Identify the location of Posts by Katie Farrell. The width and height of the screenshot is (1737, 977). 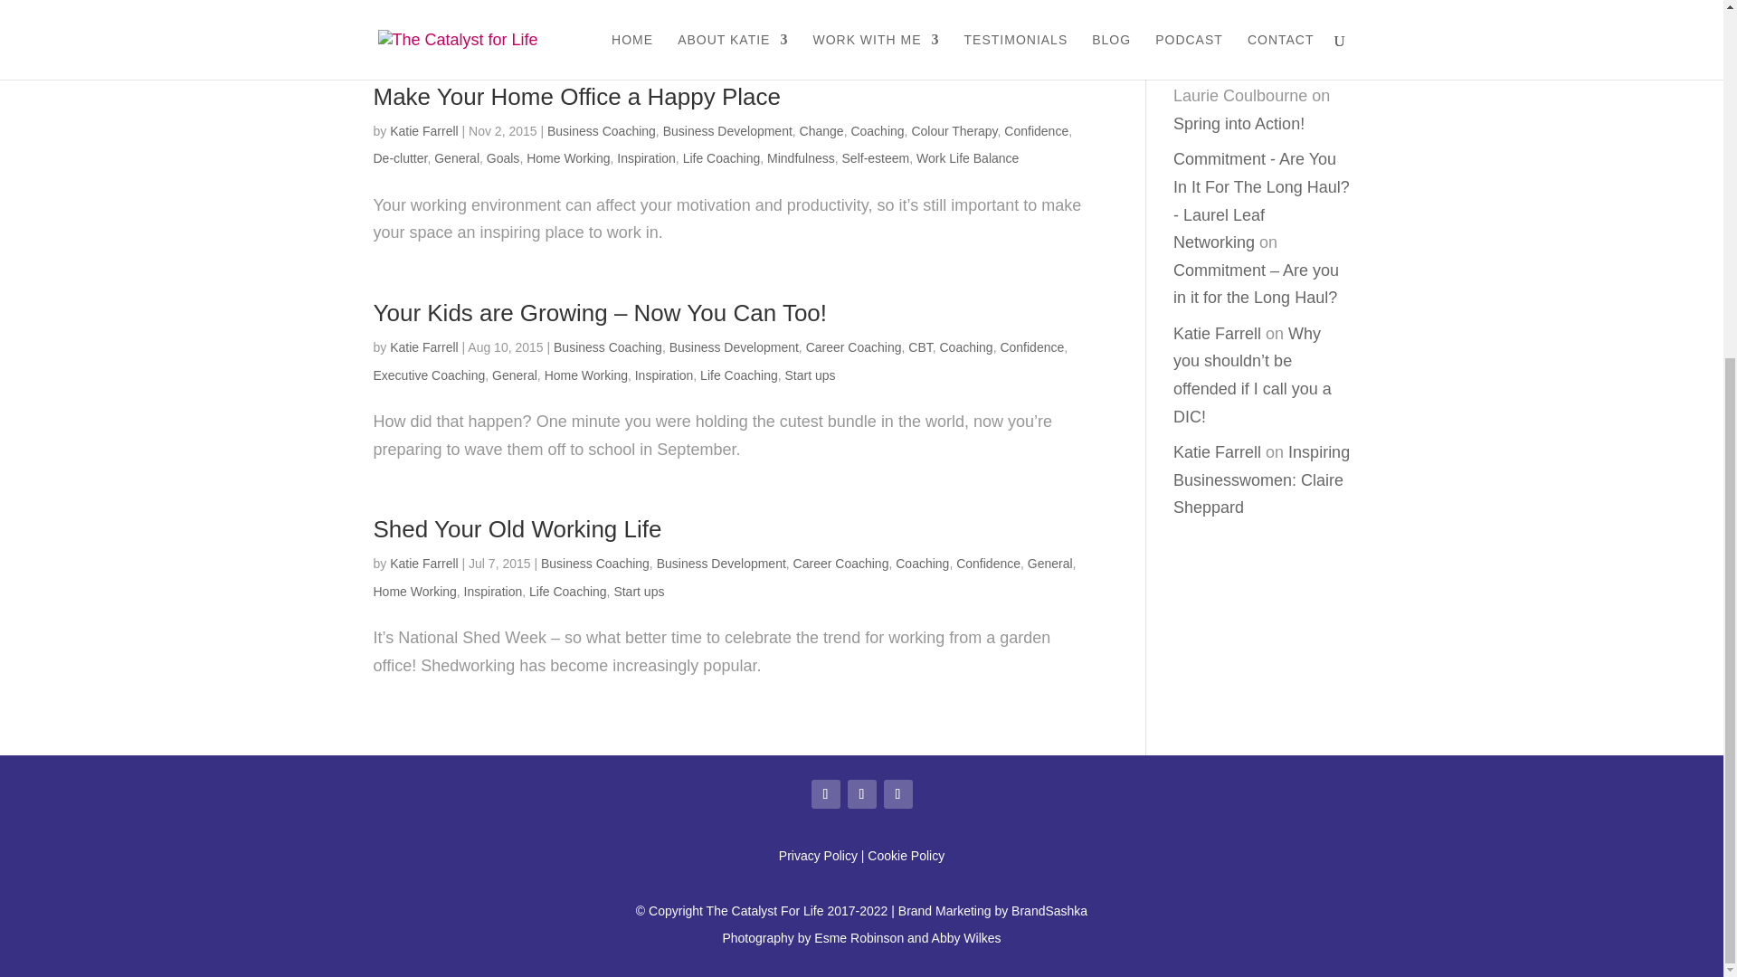
(423, 563).